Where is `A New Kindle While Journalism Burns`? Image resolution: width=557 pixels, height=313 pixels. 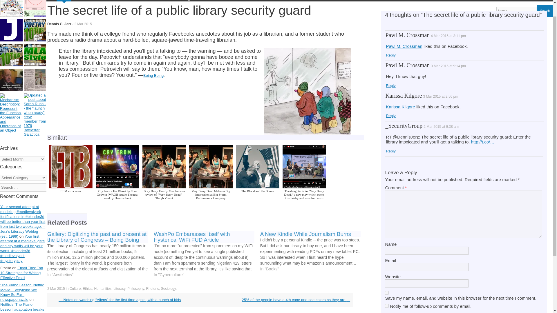 A New Kindle While Journalism Burns is located at coordinates (305, 234).